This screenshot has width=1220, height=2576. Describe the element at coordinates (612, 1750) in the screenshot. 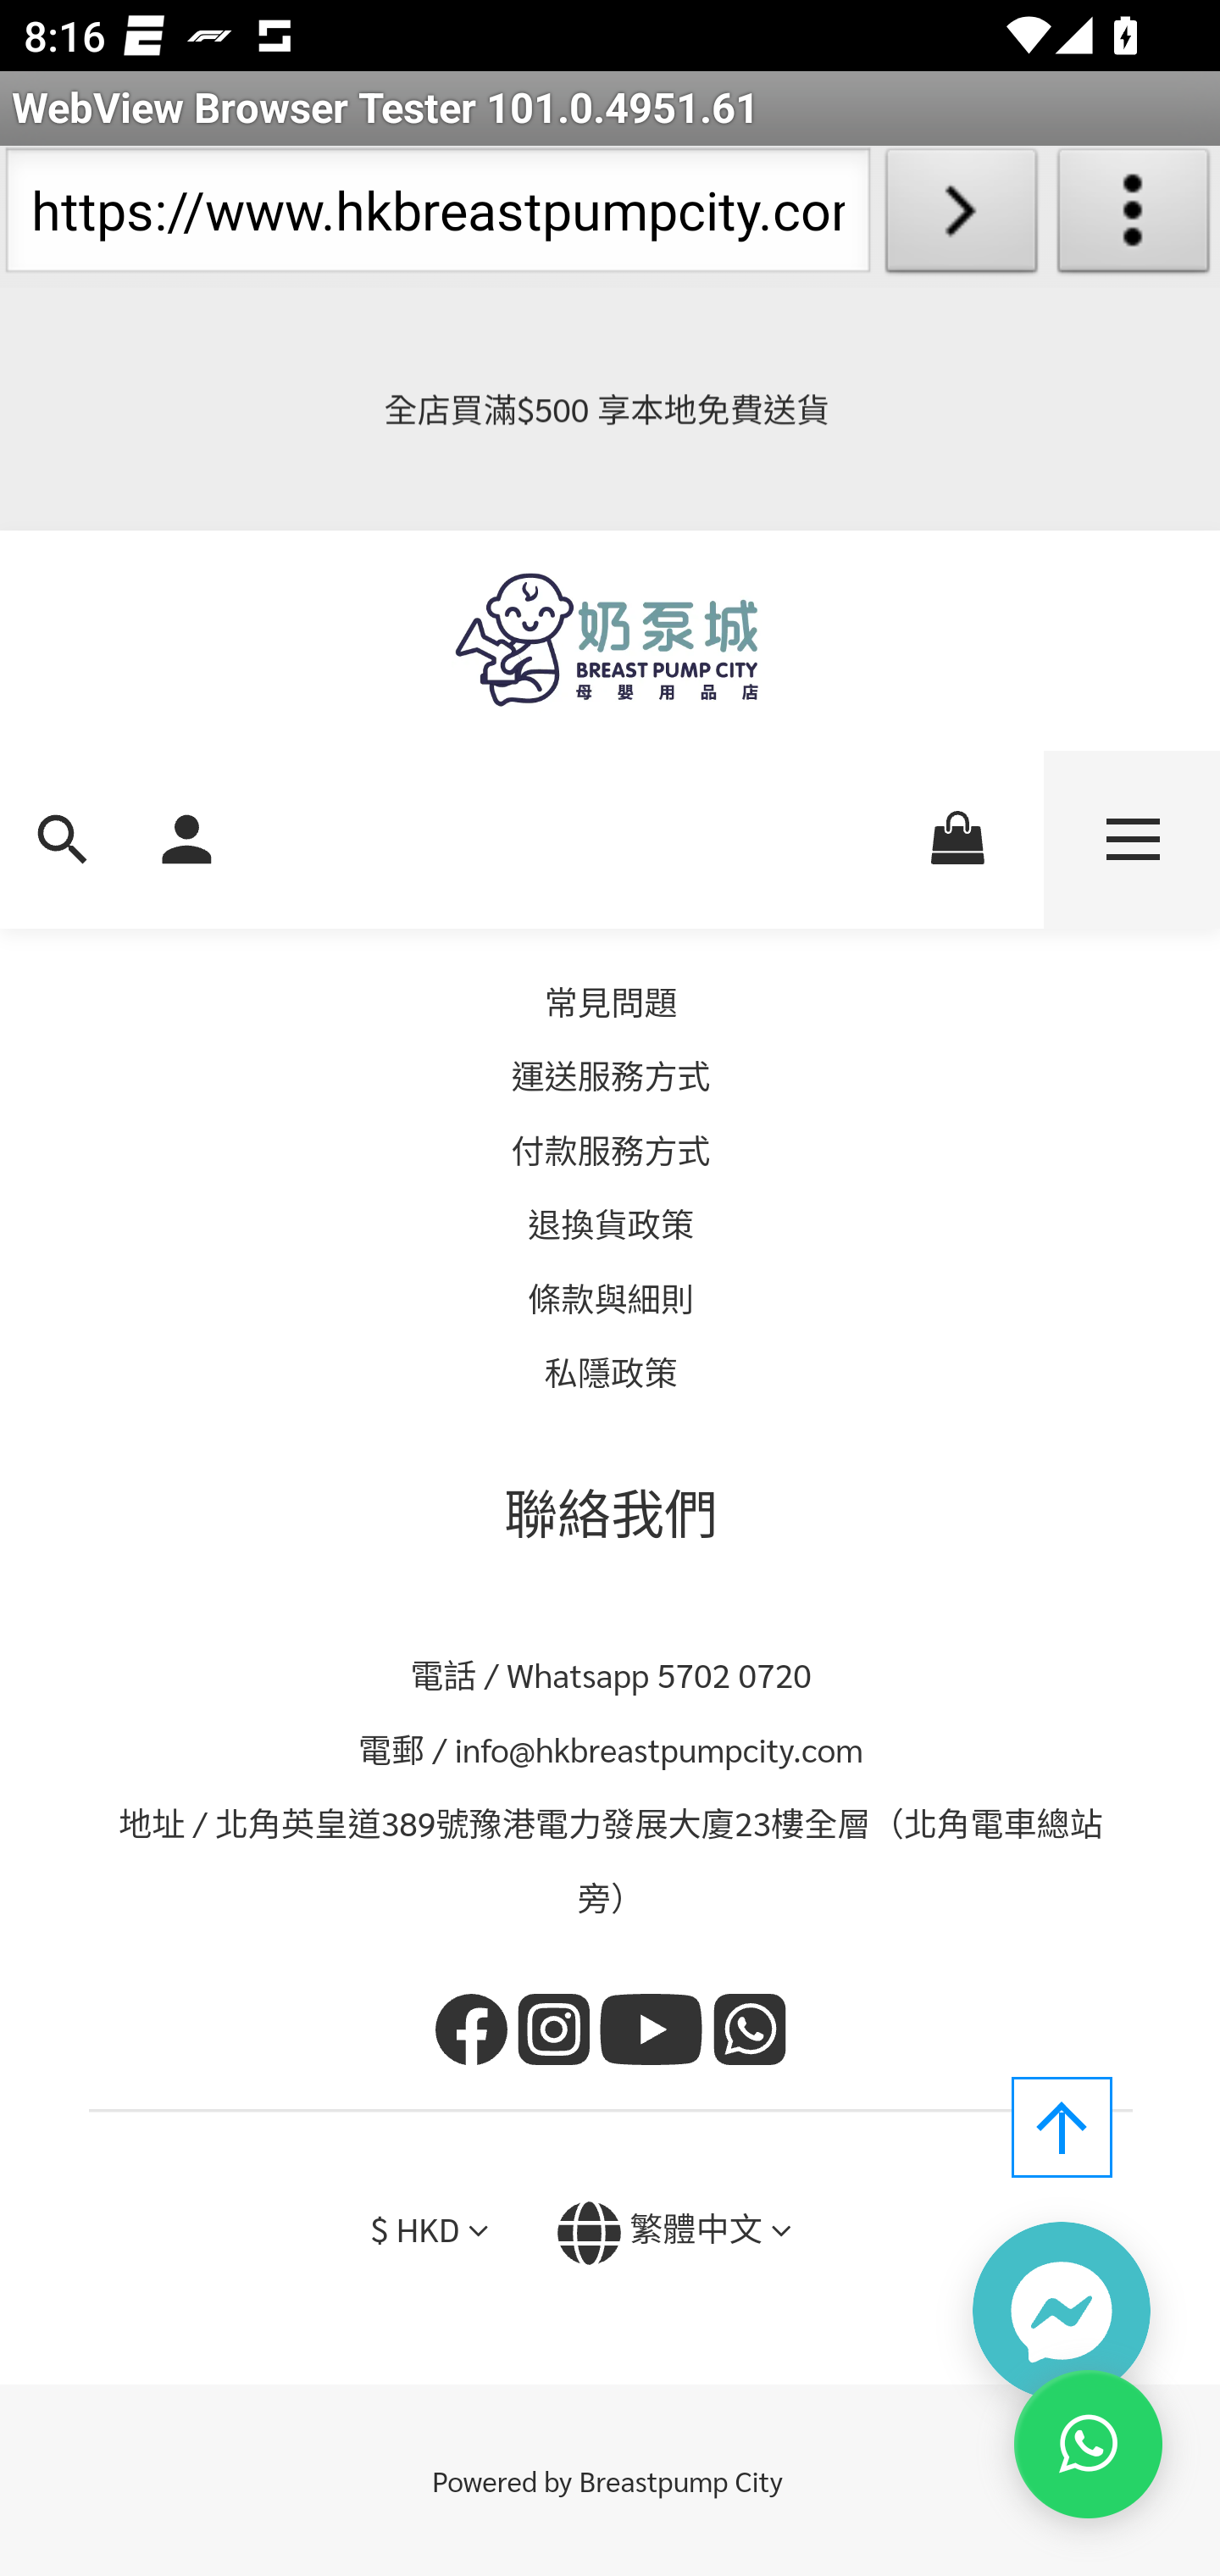

I see `電郵 / info@hkbreastpumpcity.com` at that location.